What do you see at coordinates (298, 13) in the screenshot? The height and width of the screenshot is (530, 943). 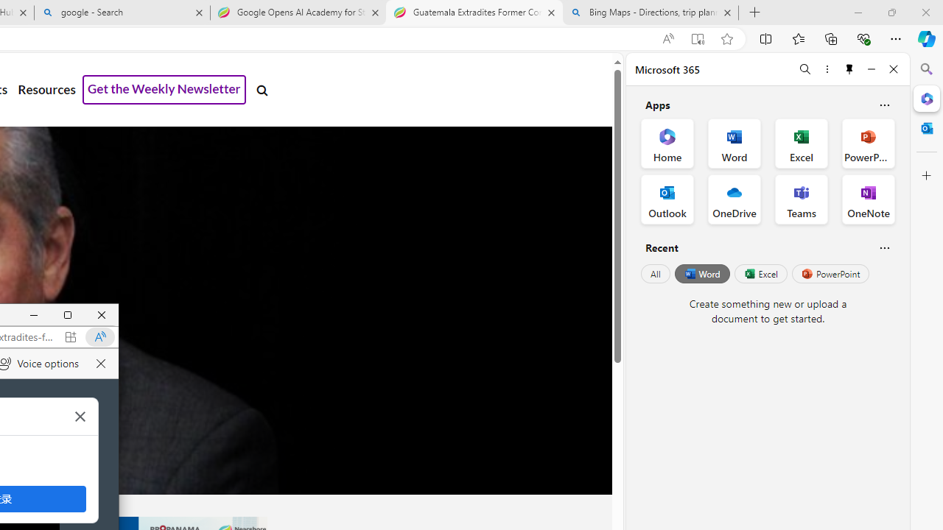 I see `Google Opens AI Academy for Startups - Nearshore Americas` at bounding box center [298, 13].